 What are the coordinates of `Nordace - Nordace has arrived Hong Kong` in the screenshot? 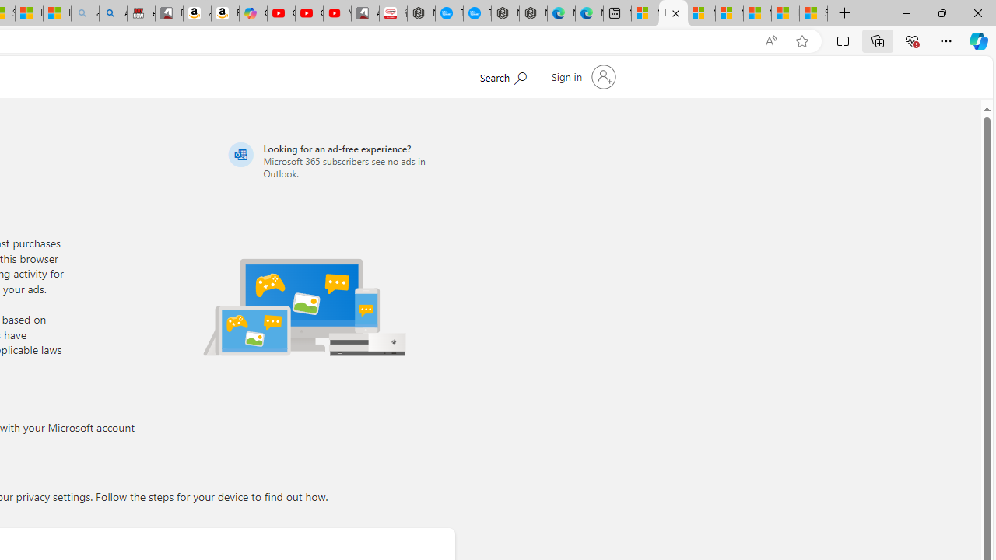 It's located at (533, 14).